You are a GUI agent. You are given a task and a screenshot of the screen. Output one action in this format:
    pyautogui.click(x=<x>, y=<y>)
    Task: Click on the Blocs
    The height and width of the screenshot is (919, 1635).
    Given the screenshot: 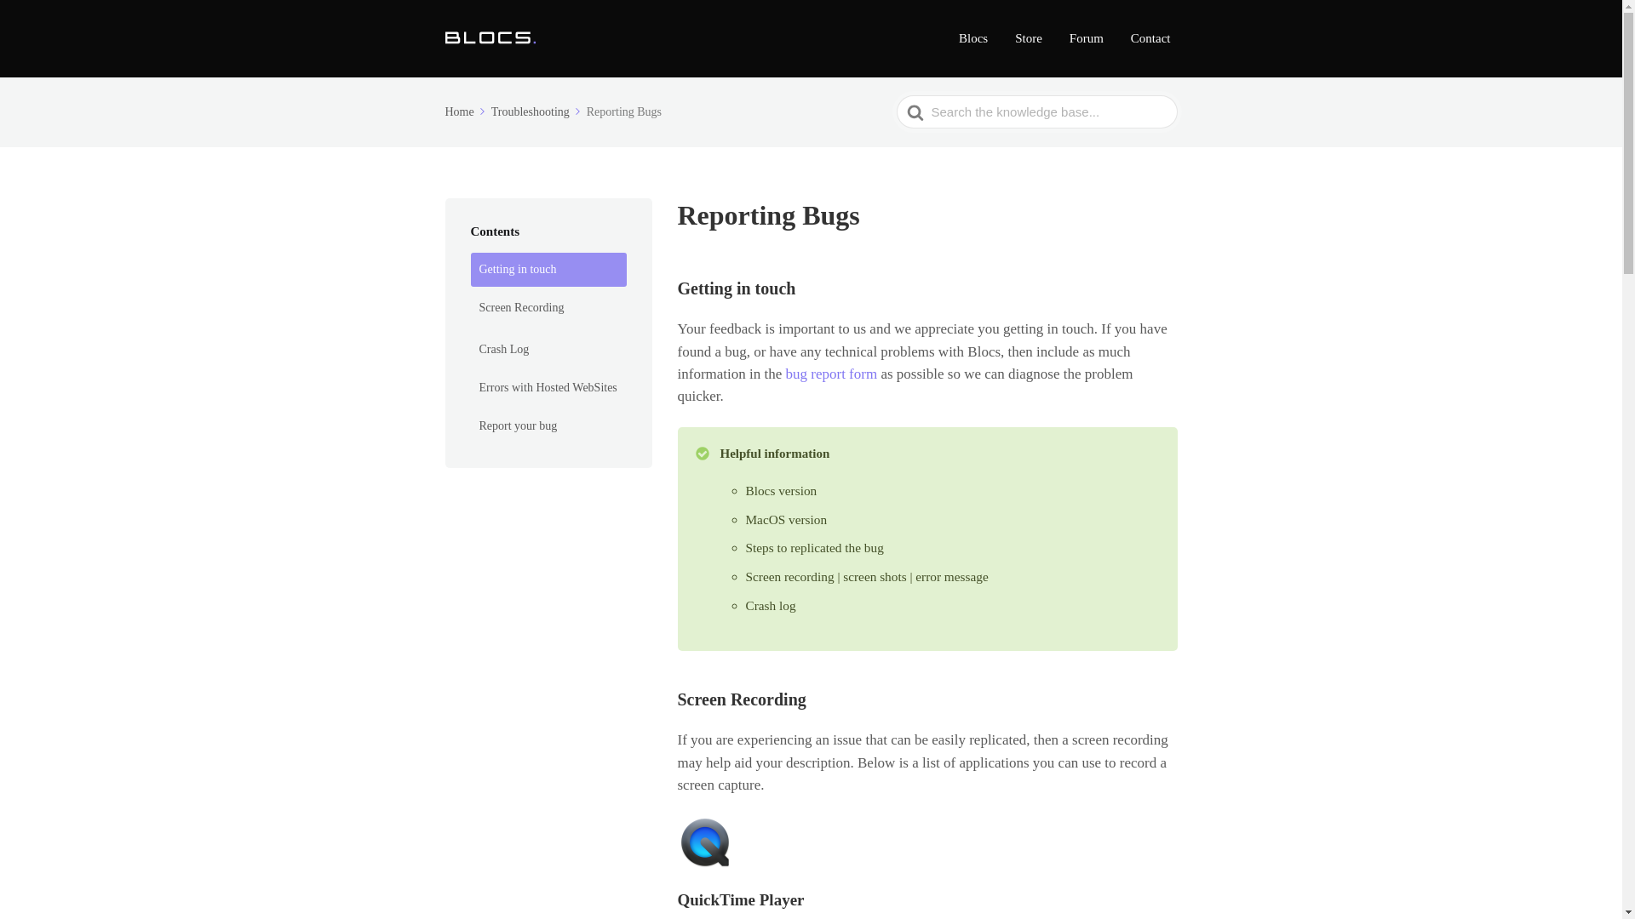 What is the action you would take?
    pyautogui.click(x=972, y=38)
    